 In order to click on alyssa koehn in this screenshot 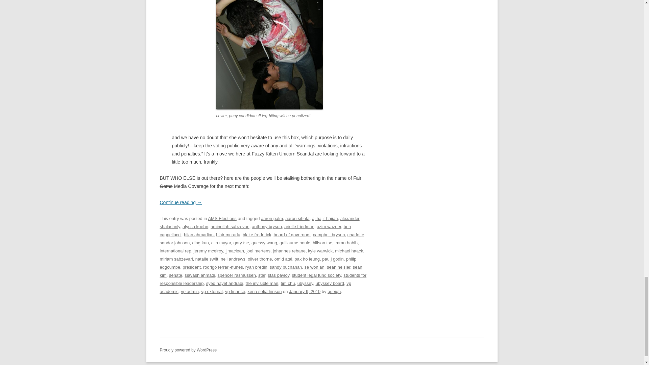, I will do `click(195, 226)`.